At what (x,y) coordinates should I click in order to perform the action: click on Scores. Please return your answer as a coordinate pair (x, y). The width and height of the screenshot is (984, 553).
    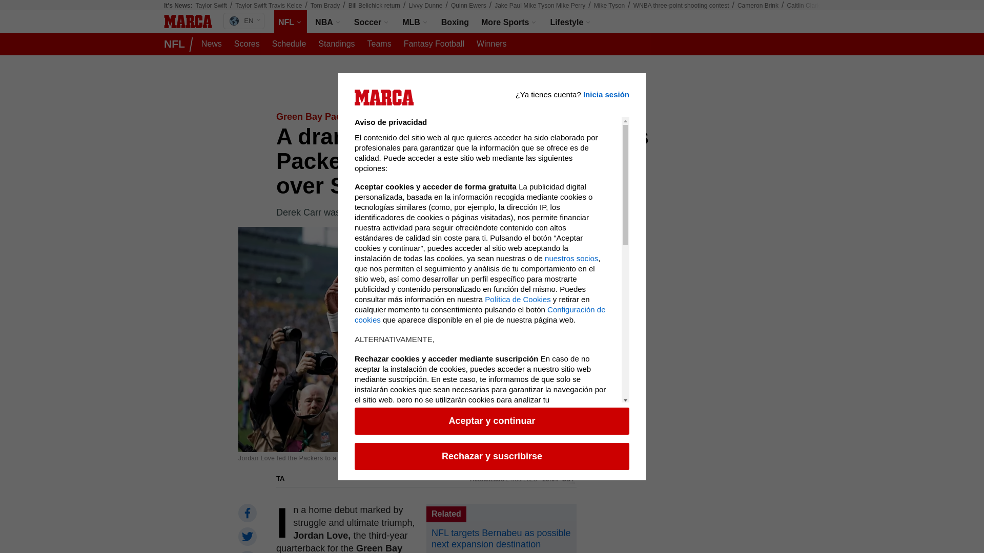
    Looking at the image, I should click on (247, 44).